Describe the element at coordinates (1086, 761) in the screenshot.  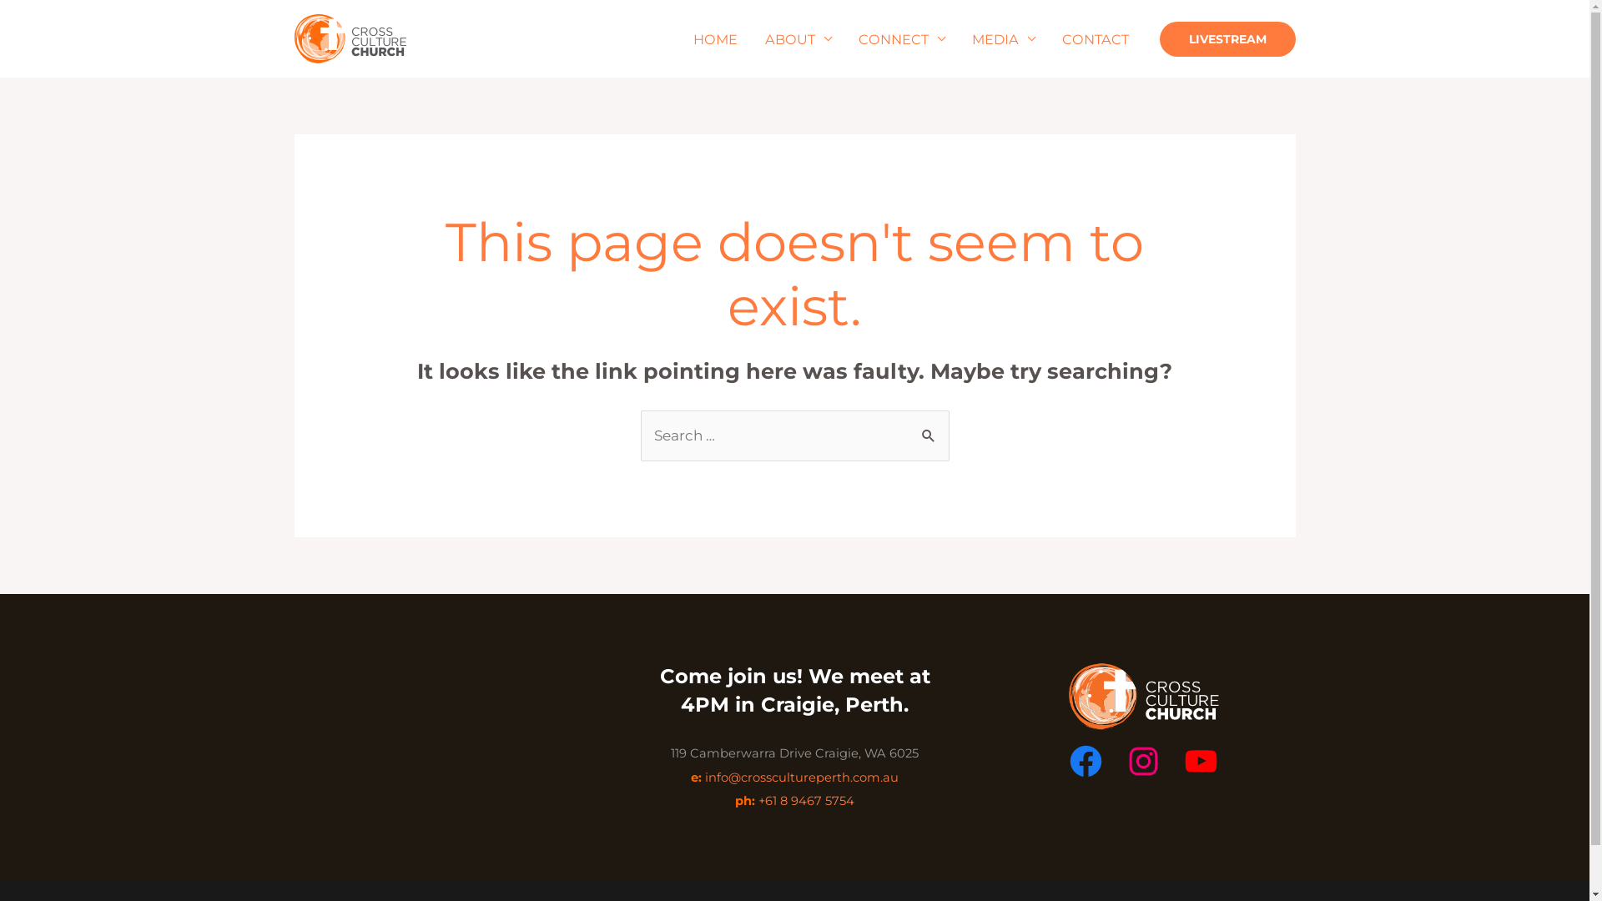
I see `Facebook` at that location.